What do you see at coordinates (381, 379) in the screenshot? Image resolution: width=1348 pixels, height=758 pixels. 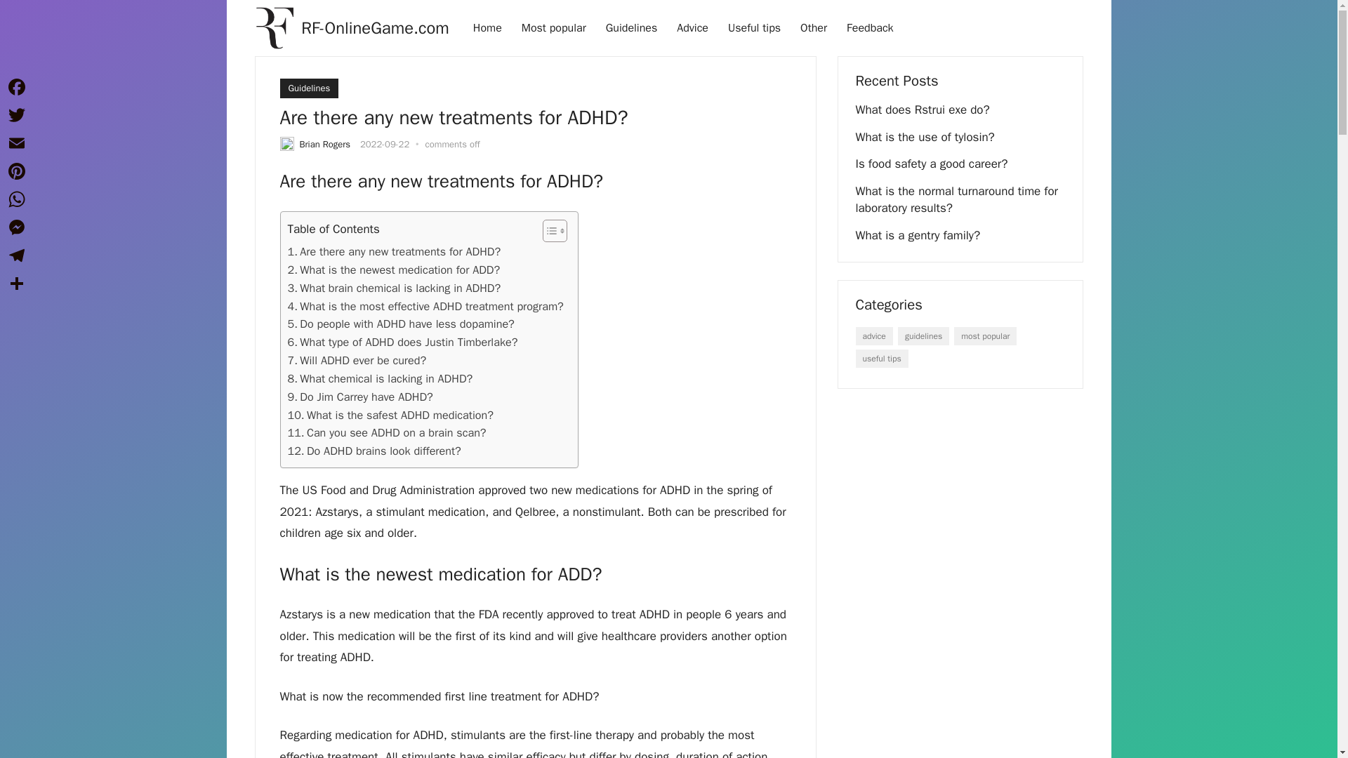 I see `What chemical is lacking in ADHD?` at bounding box center [381, 379].